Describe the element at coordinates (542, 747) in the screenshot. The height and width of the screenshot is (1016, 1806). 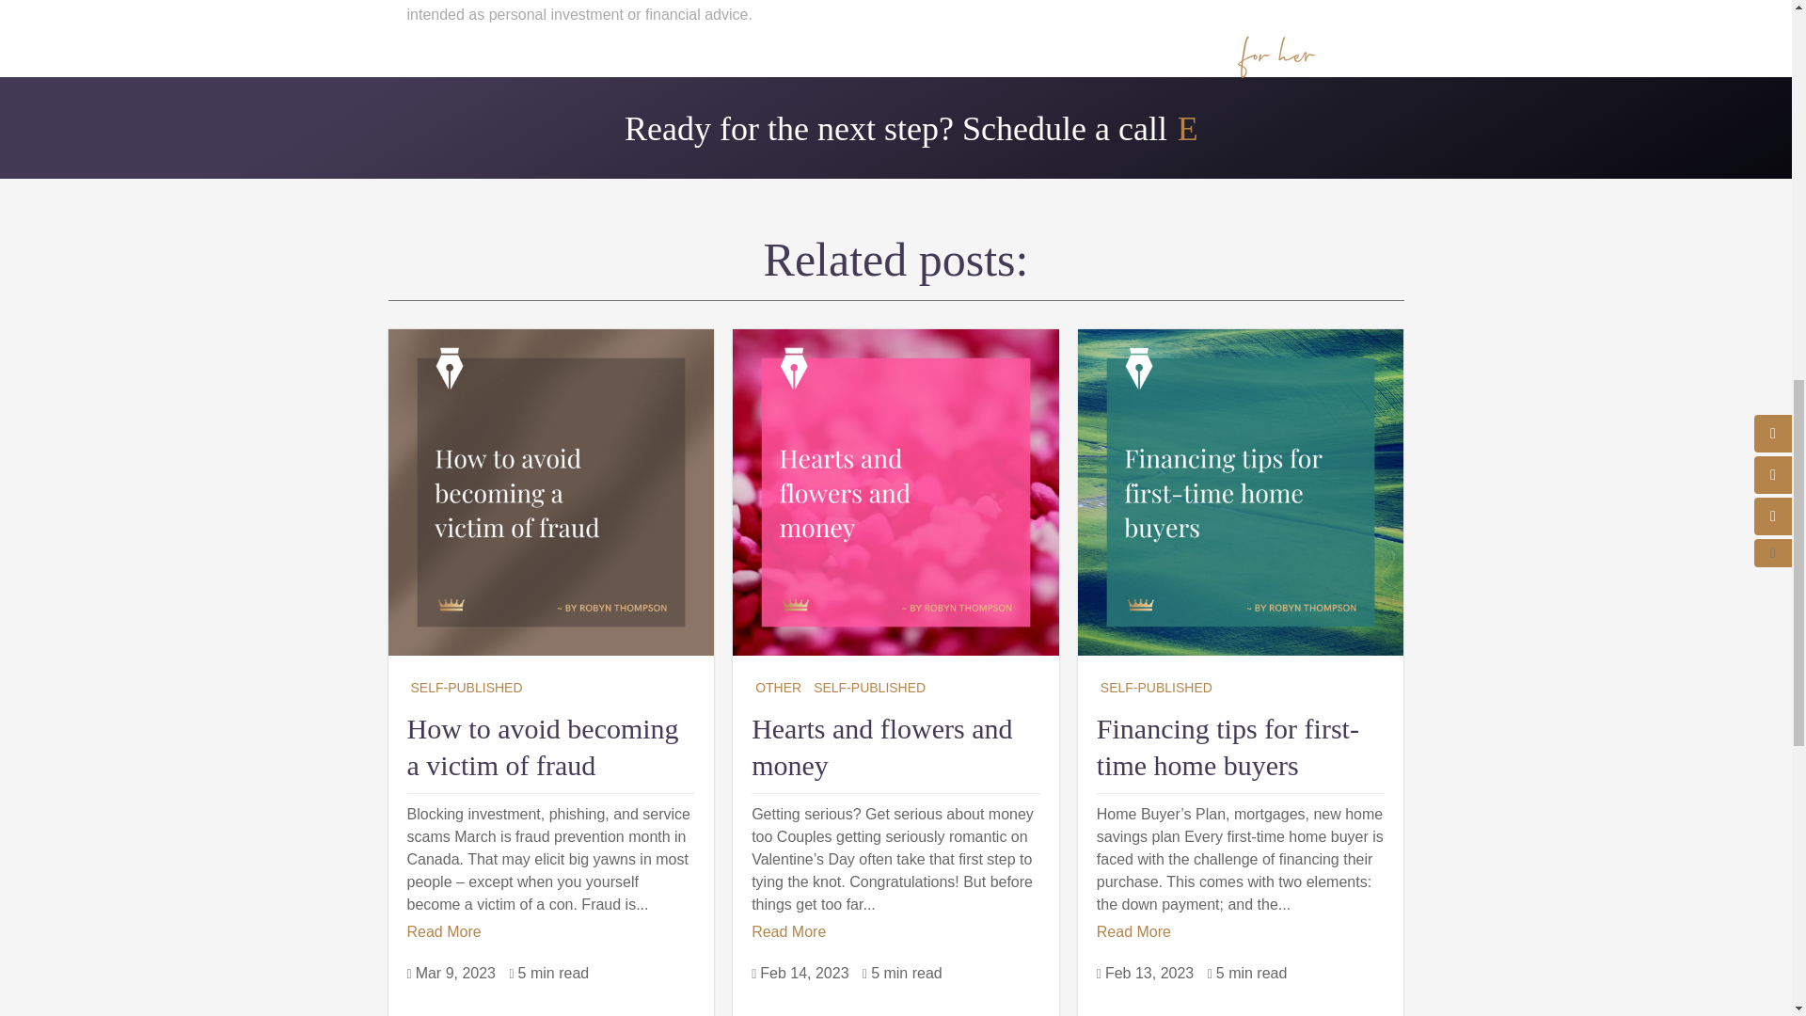
I see `How to avoid becoming a victim of fraud` at that location.